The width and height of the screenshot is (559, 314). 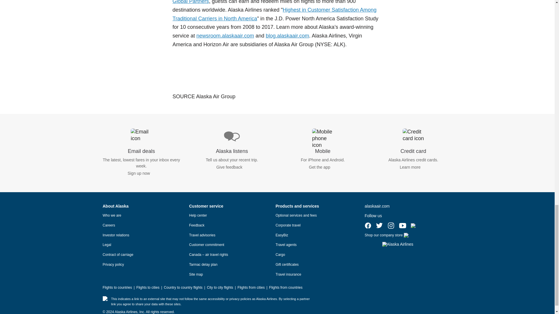 What do you see at coordinates (225, 35) in the screenshot?
I see `newsroom.alaskaair.com` at bounding box center [225, 35].